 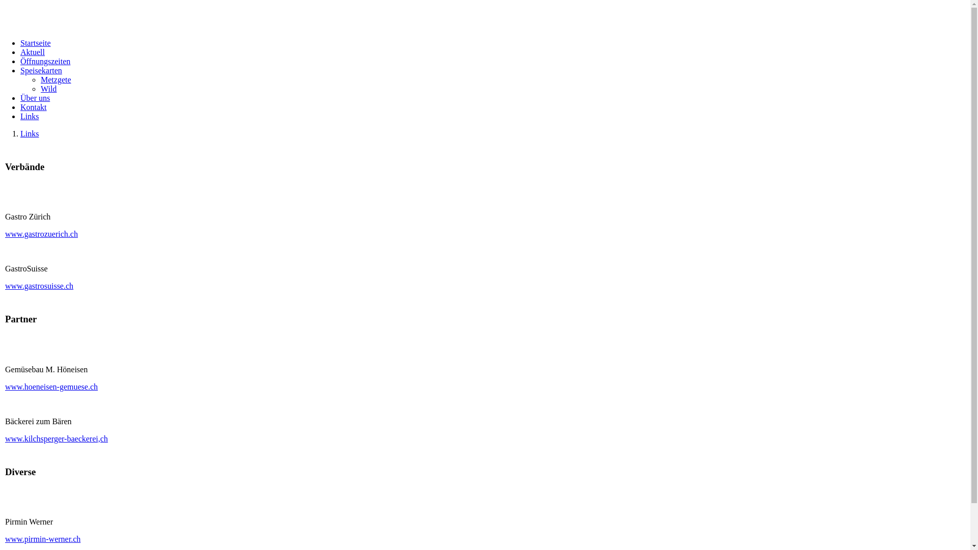 I want to click on www.hoeneisen-gemuese.ch, so click(x=51, y=387).